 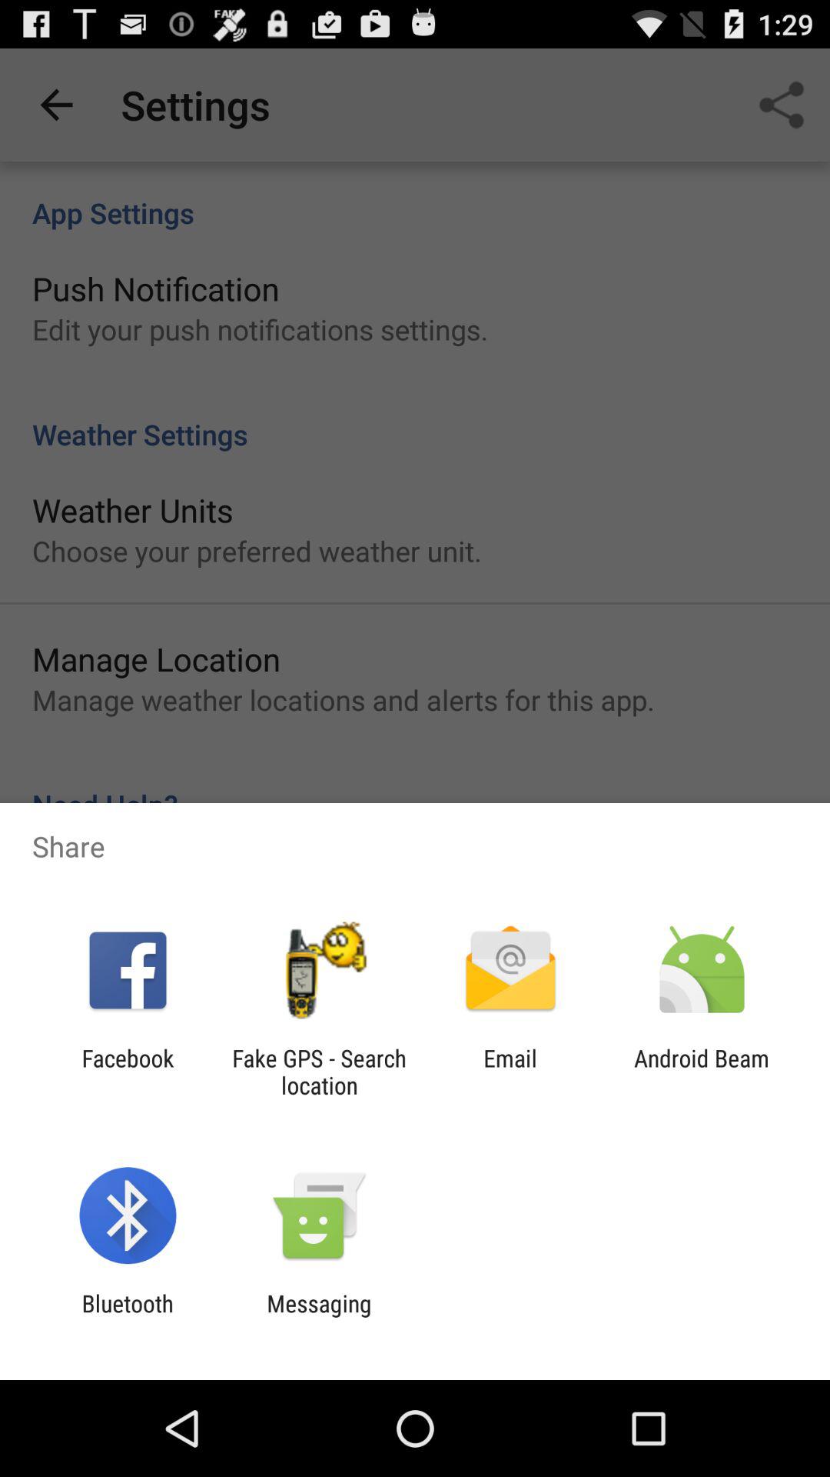 I want to click on tap email app, so click(x=510, y=1072).